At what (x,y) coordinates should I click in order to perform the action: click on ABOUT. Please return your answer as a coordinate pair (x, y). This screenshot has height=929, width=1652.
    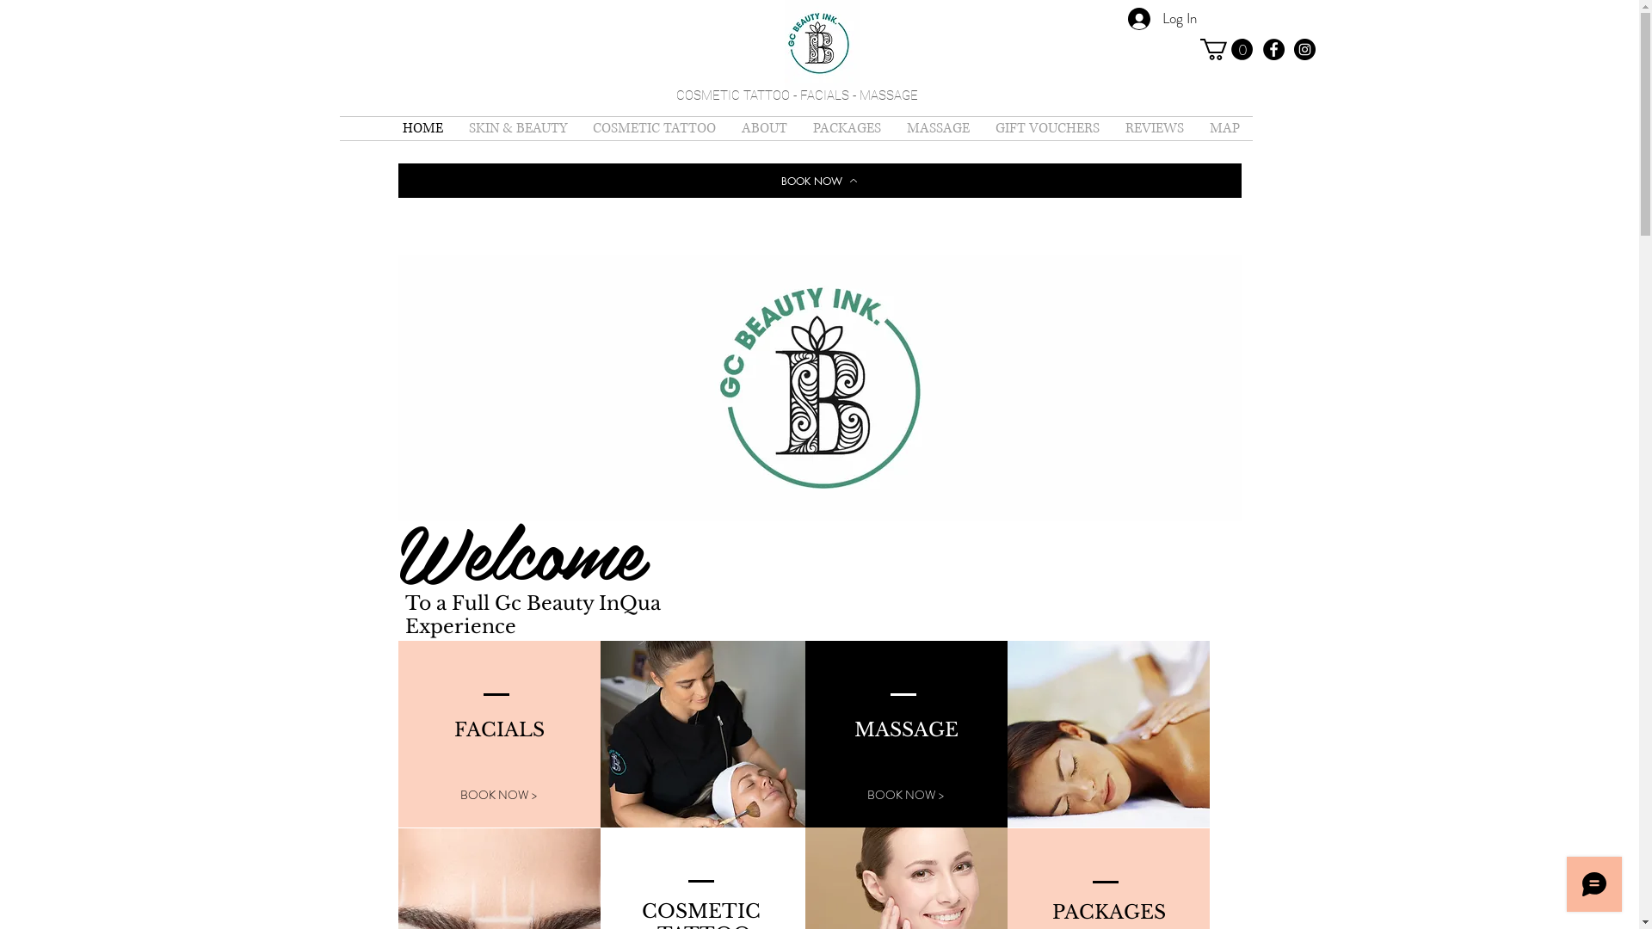
    Looking at the image, I should click on (764, 129).